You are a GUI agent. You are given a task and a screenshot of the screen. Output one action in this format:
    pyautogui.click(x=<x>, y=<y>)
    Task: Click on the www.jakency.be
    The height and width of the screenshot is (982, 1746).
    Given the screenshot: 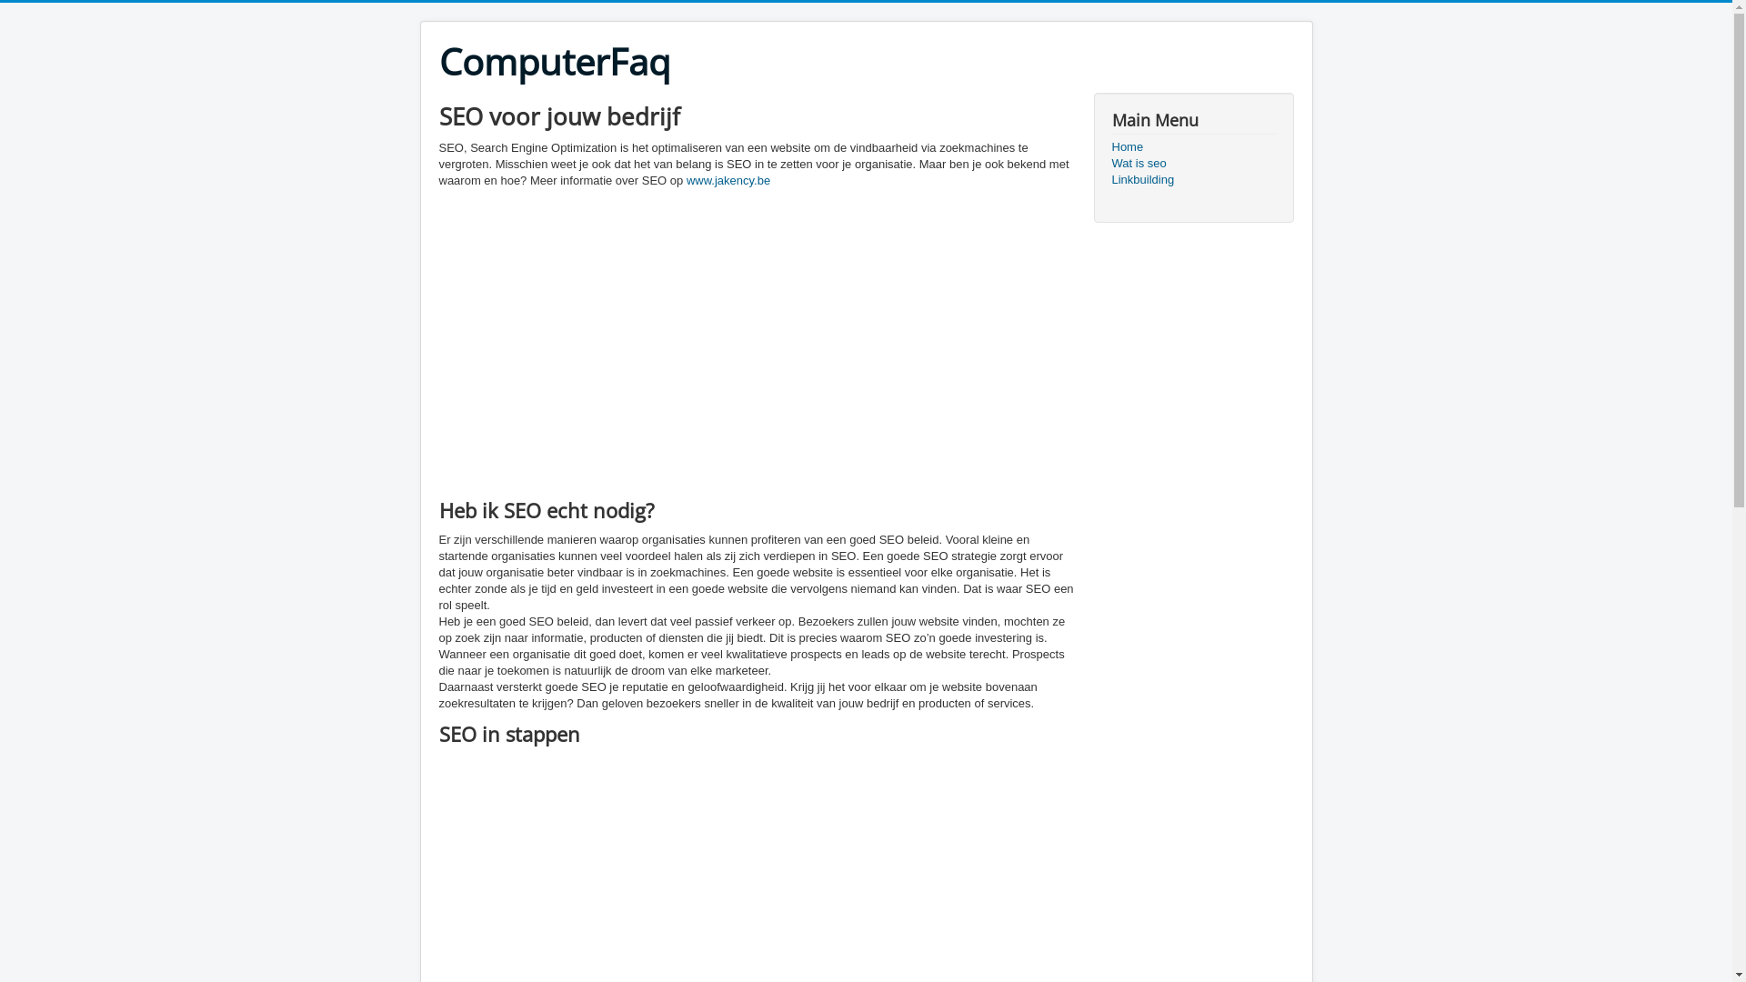 What is the action you would take?
    pyautogui.click(x=728, y=180)
    